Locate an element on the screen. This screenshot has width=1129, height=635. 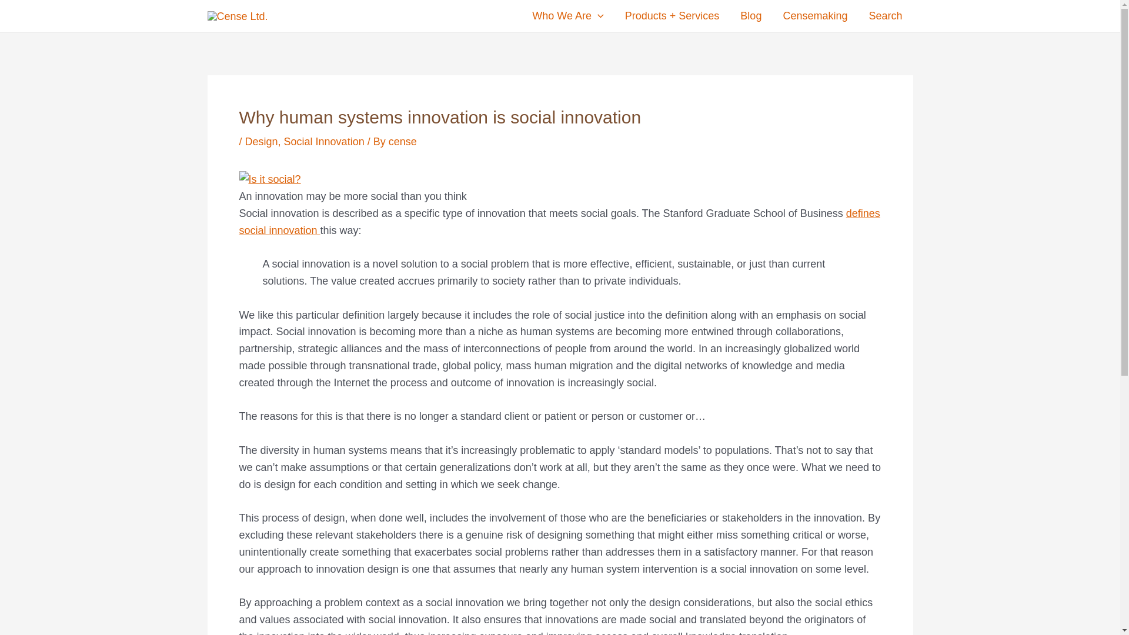
Social Innovation is located at coordinates (325, 141).